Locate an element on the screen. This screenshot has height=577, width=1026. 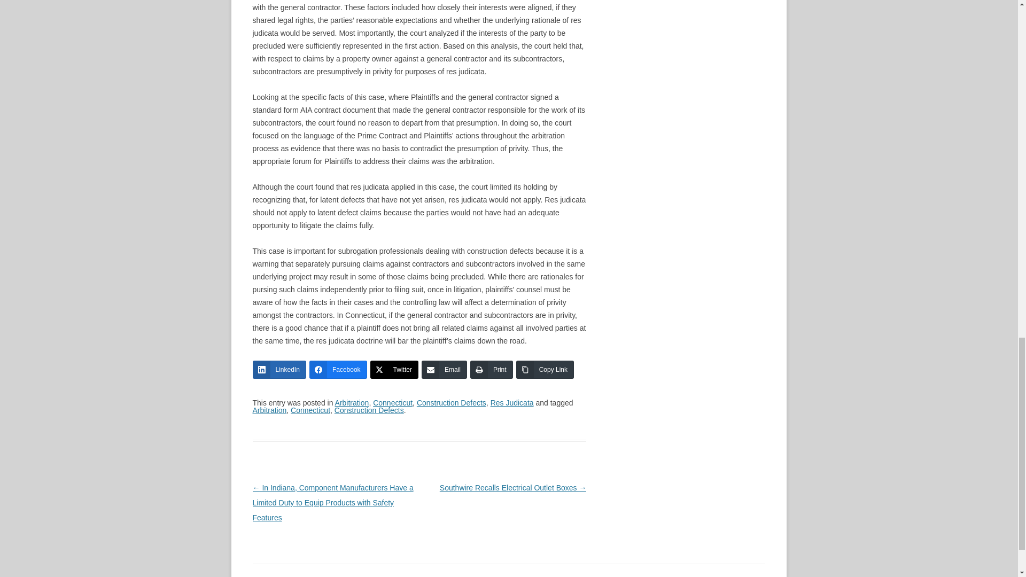
Res Judicata is located at coordinates (512, 403).